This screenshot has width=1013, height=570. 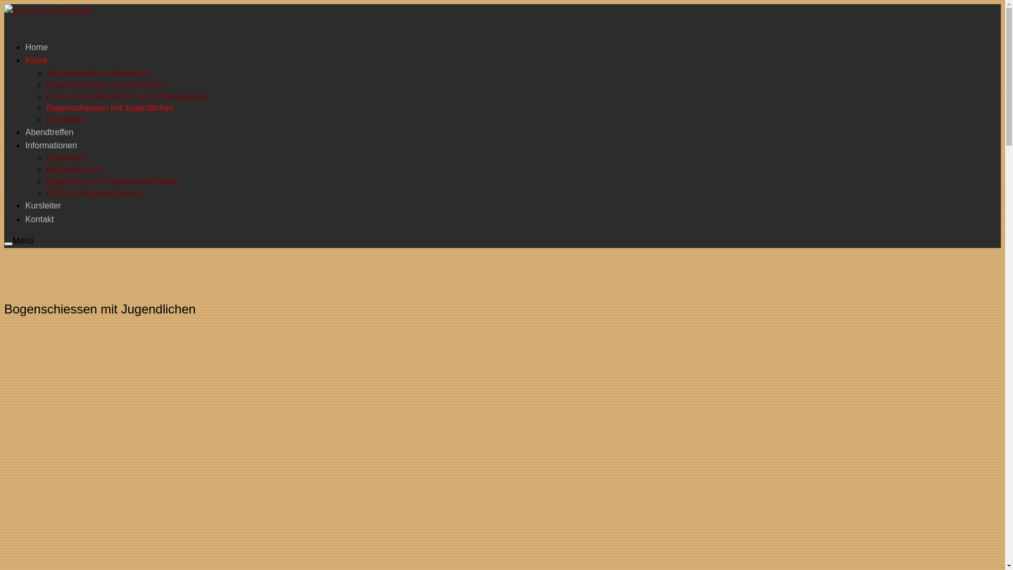 I want to click on Wochenendkurs (Basiskurs), so click(x=99, y=73).